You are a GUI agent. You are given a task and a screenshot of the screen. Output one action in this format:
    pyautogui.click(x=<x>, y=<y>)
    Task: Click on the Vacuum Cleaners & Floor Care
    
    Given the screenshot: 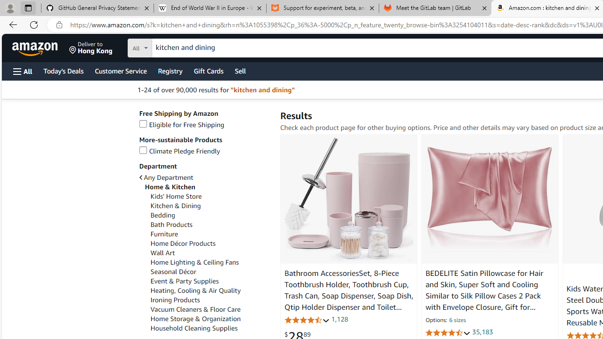 What is the action you would take?
    pyautogui.click(x=210, y=309)
    